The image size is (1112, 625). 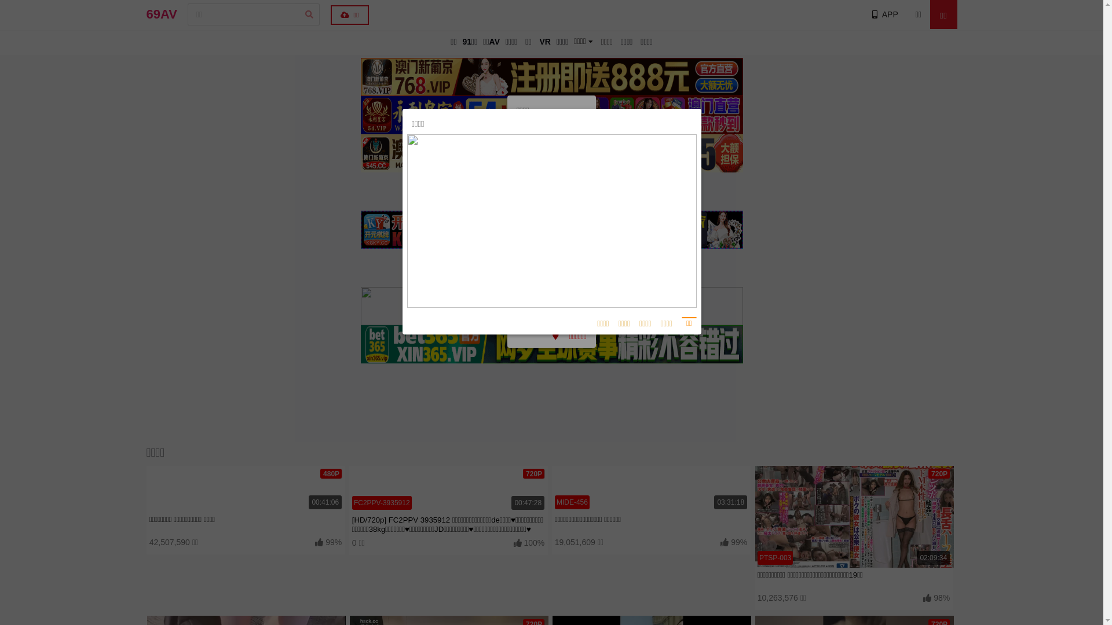 I want to click on VR, so click(x=544, y=42).